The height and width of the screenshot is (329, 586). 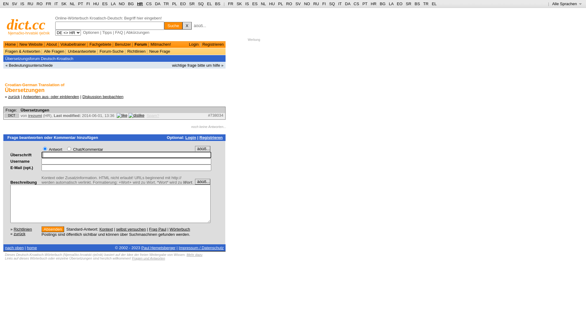 I want to click on Forum, so click(x=141, y=44).